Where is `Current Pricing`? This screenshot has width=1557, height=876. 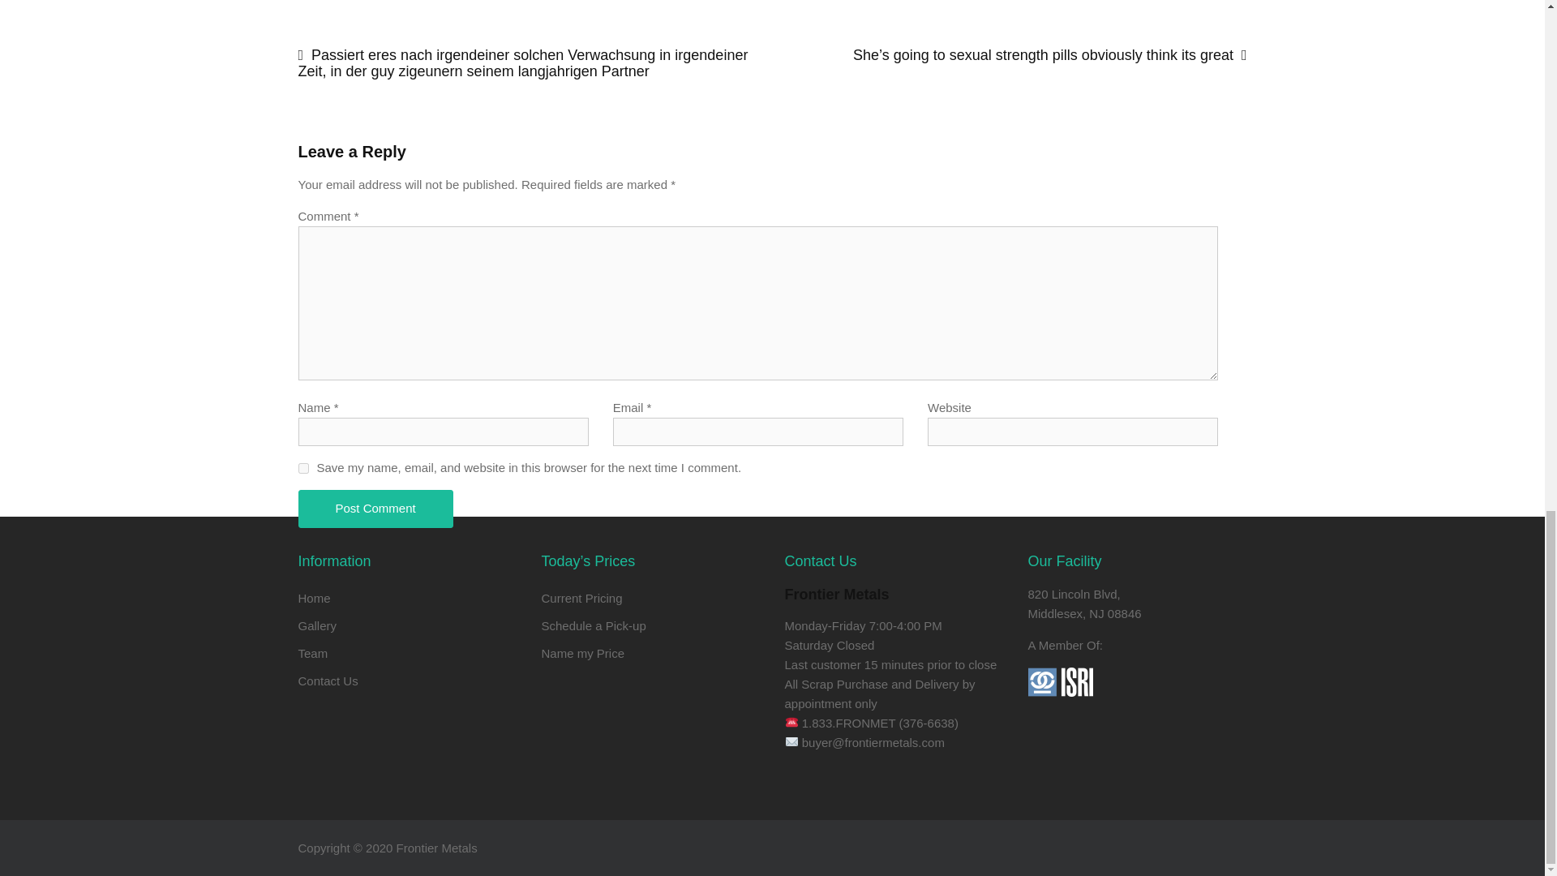 Current Pricing is located at coordinates (582, 599).